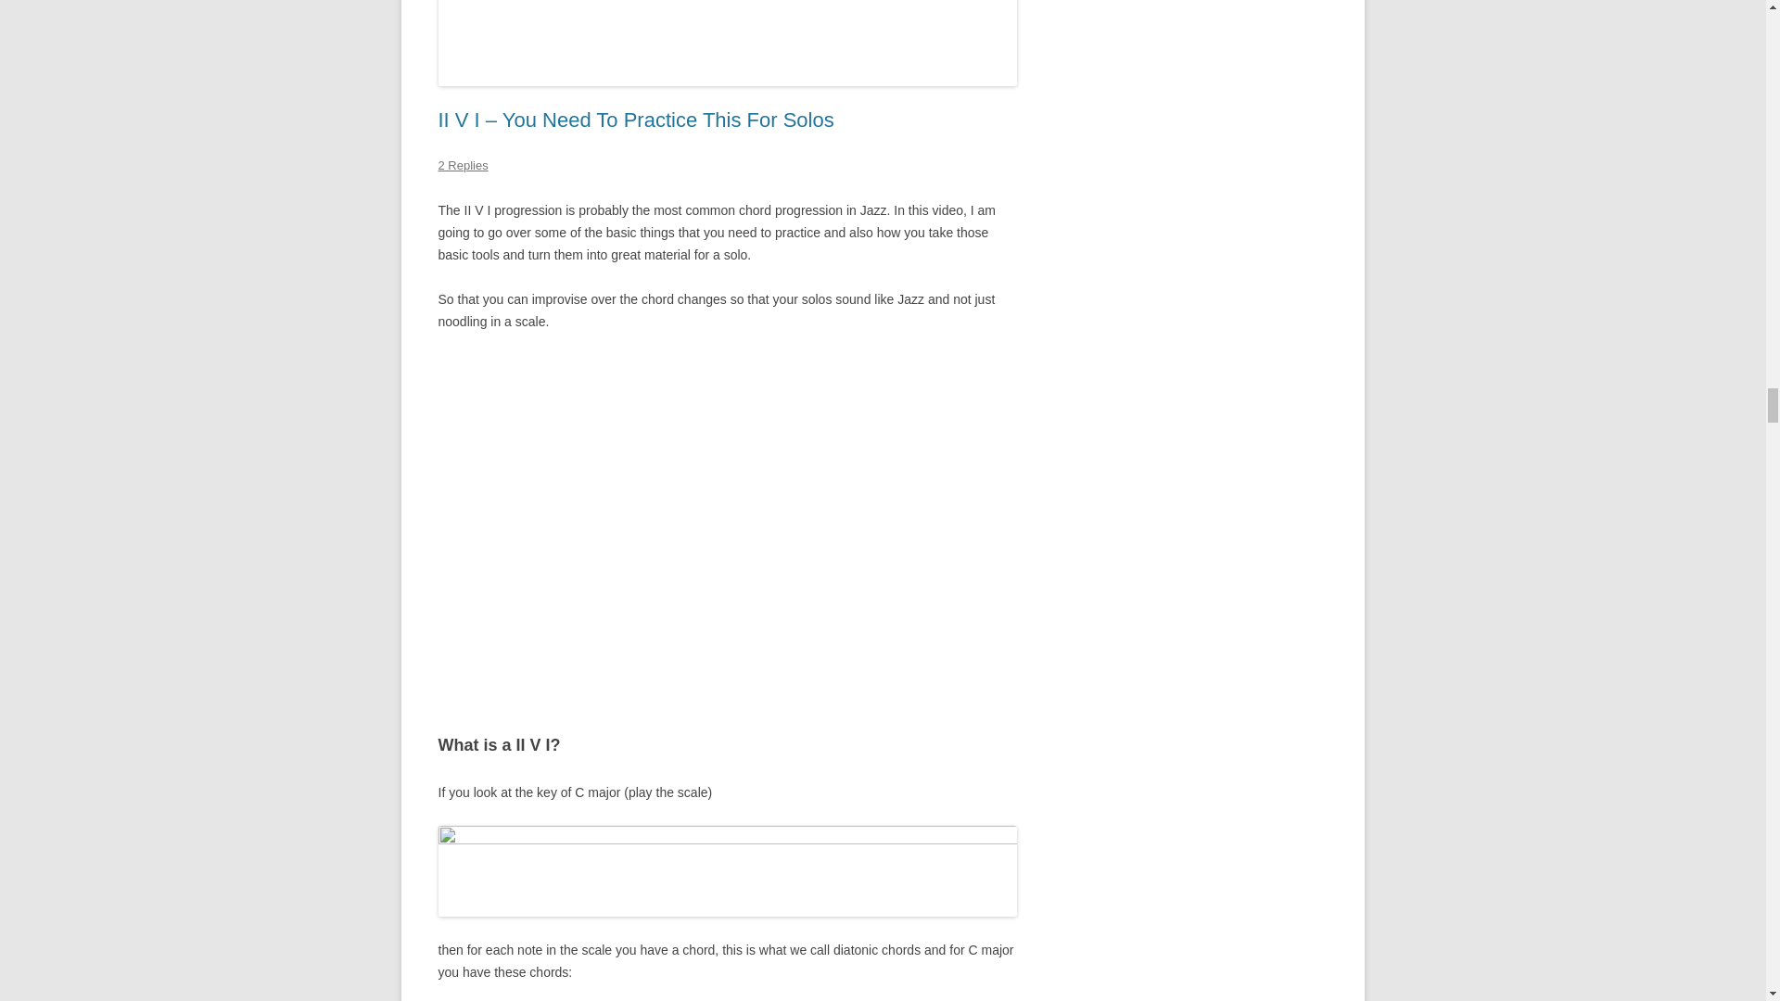  Describe the element at coordinates (727, 518) in the screenshot. I see `II V I  - You Need To Practice This For Solos` at that location.